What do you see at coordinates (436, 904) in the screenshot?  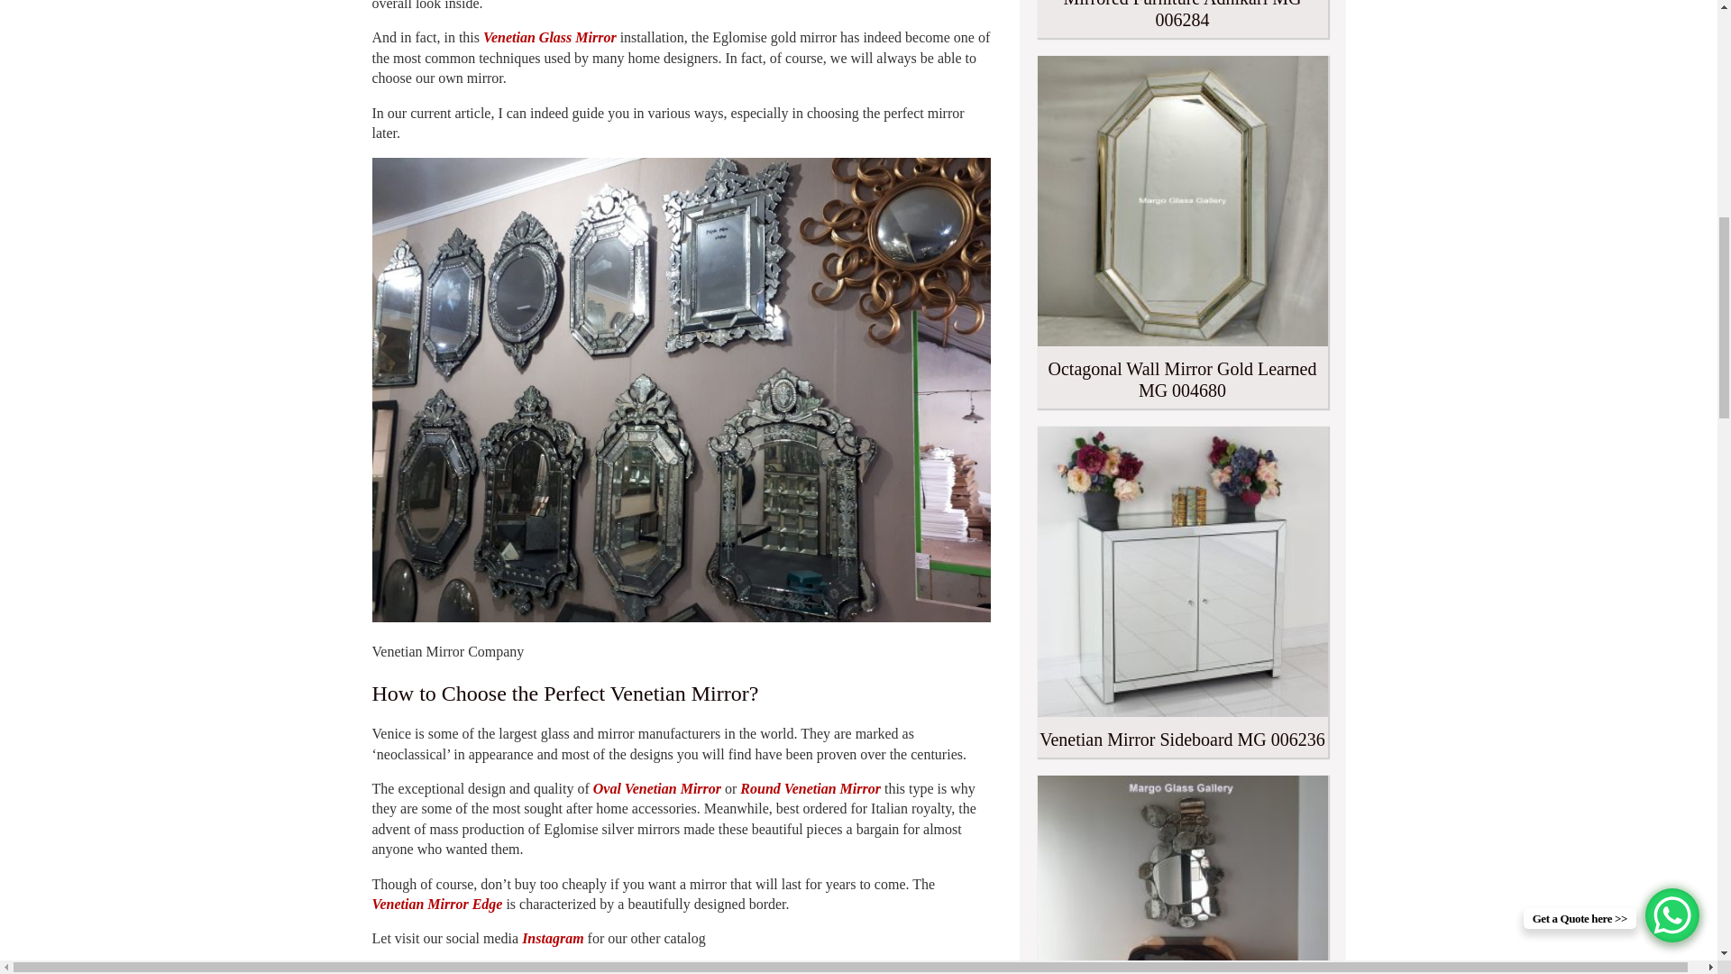 I see `Venetian Mirror Edge` at bounding box center [436, 904].